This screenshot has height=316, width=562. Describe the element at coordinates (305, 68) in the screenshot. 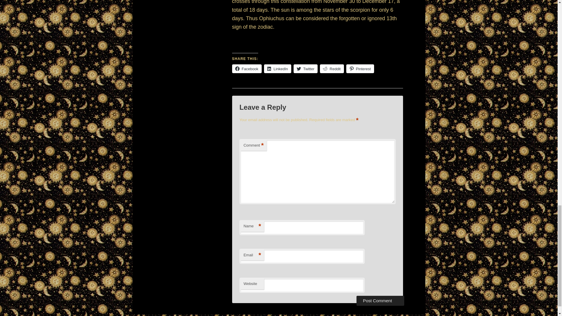

I see `Twitter` at that location.